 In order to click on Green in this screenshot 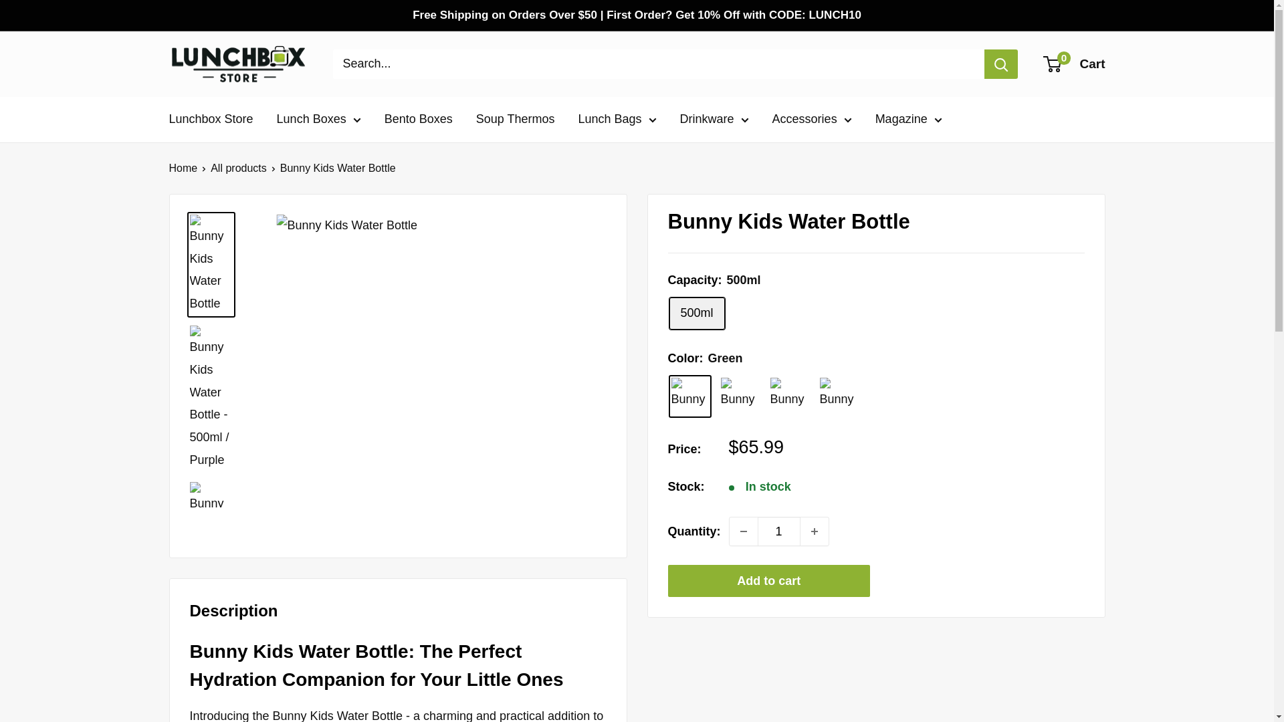, I will do `click(690, 396)`.